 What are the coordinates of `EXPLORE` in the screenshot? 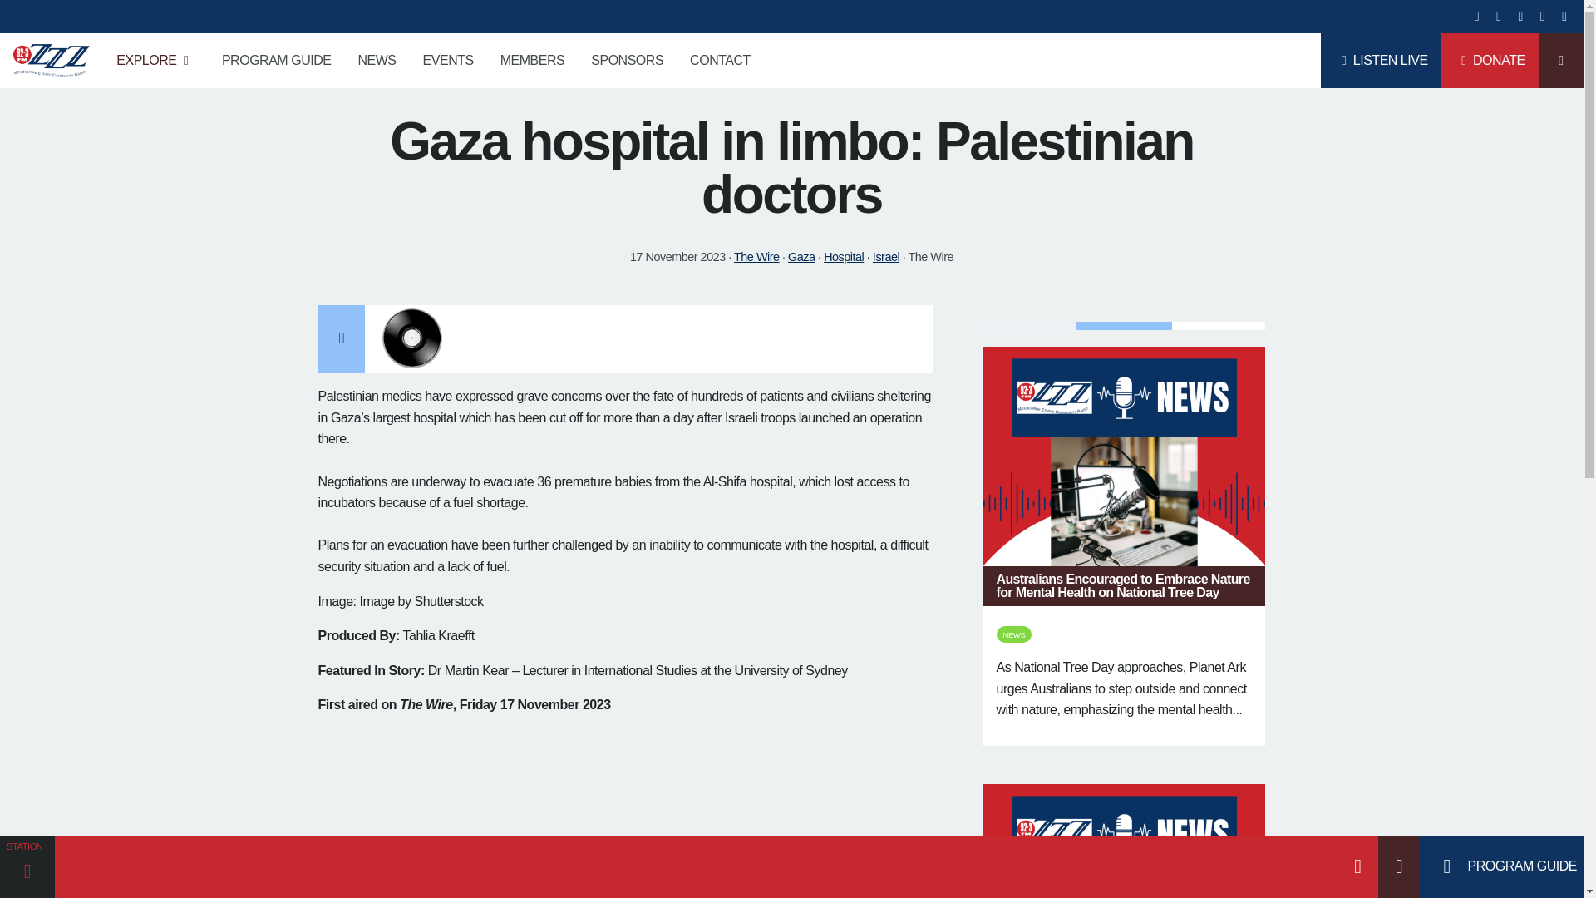 It's located at (156, 60).